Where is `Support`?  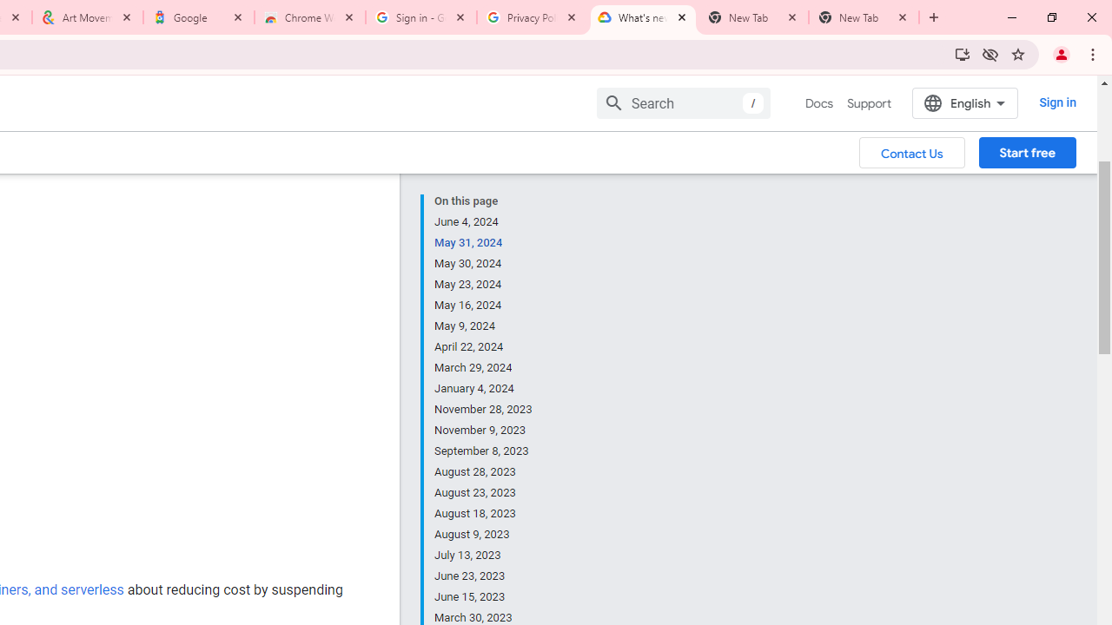 Support is located at coordinates (869, 103).